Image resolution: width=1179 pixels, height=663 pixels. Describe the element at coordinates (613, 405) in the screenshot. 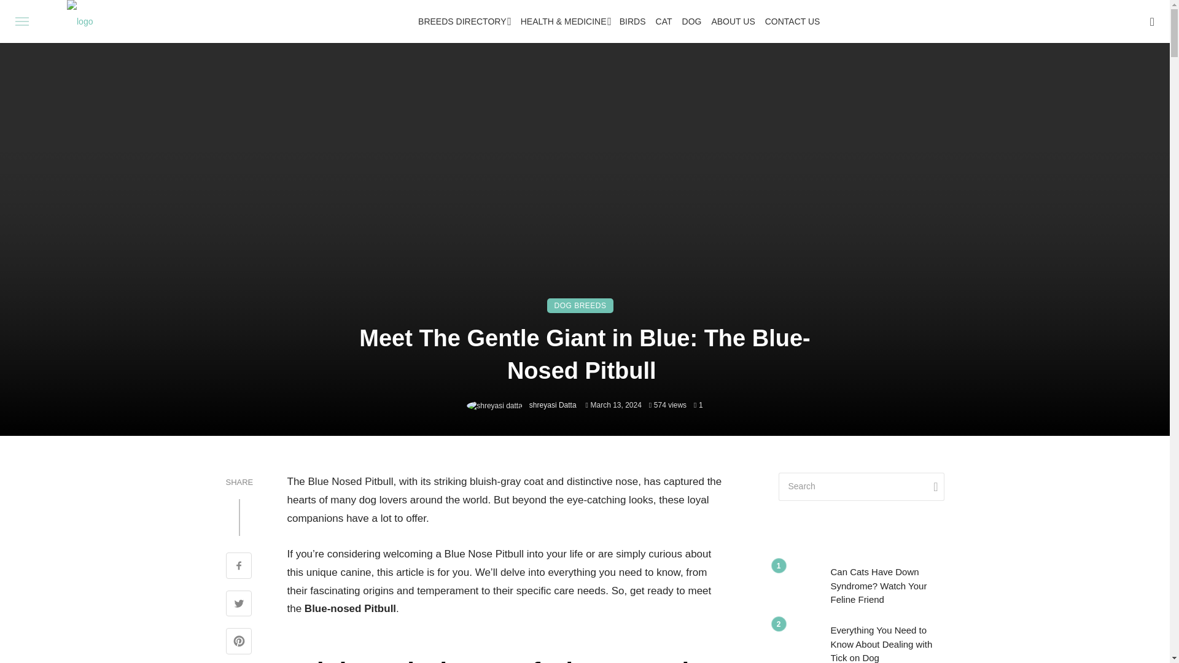

I see `March 13, 2024 at 11:40 am` at that location.